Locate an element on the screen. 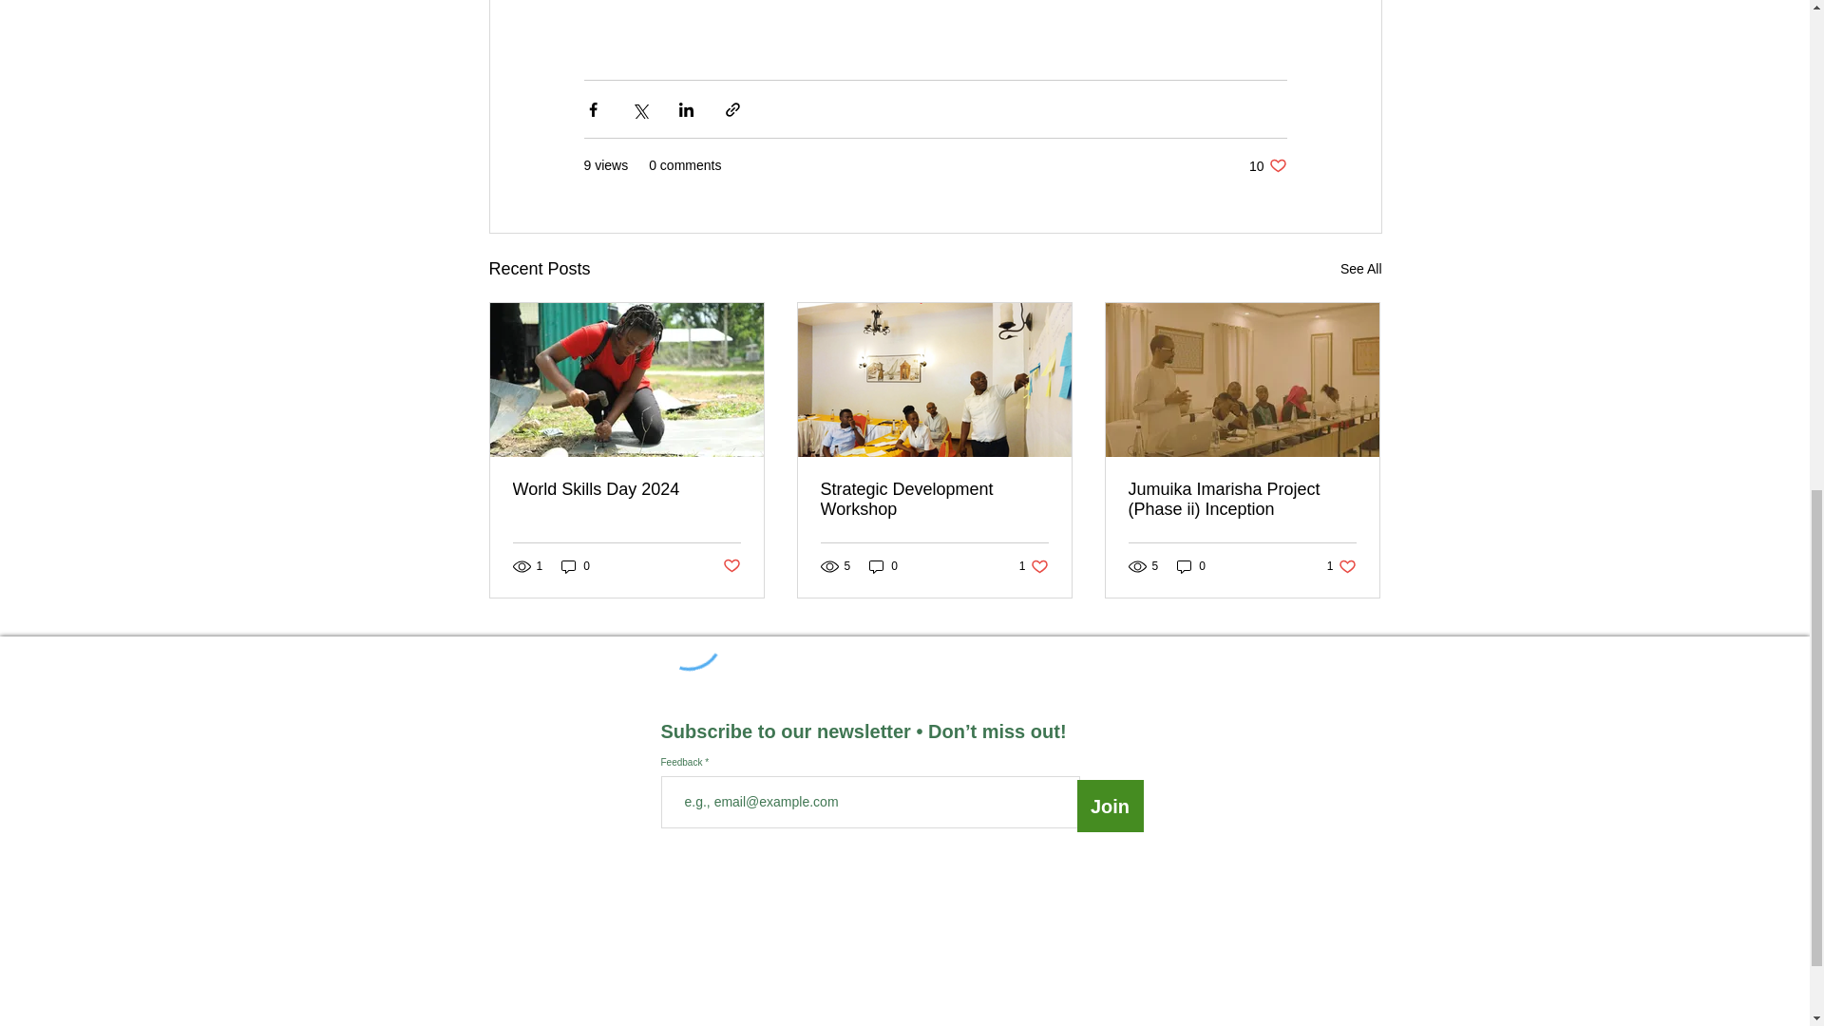 The image size is (1824, 1026). 0 is located at coordinates (576, 565).